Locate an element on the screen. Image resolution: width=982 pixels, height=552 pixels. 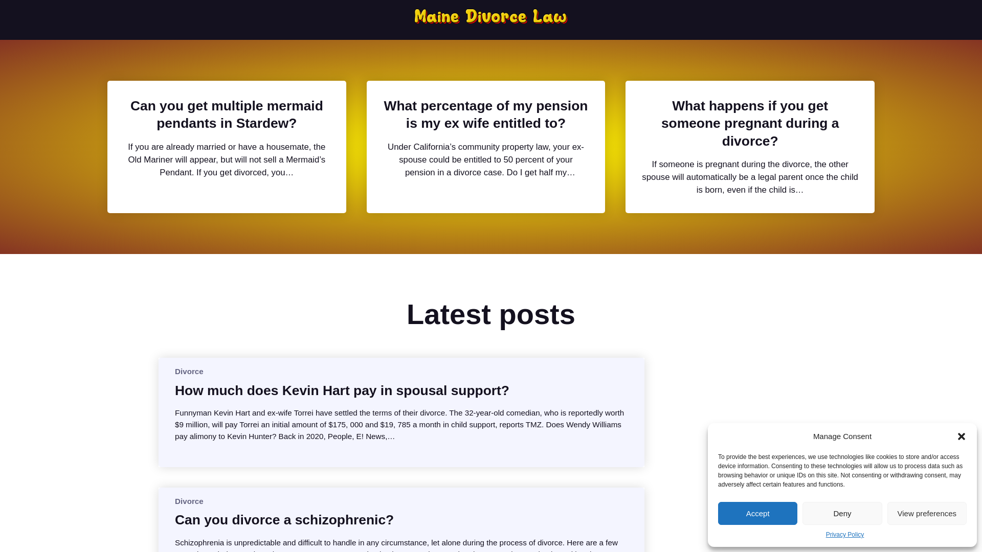
Divorce is located at coordinates (189, 501).